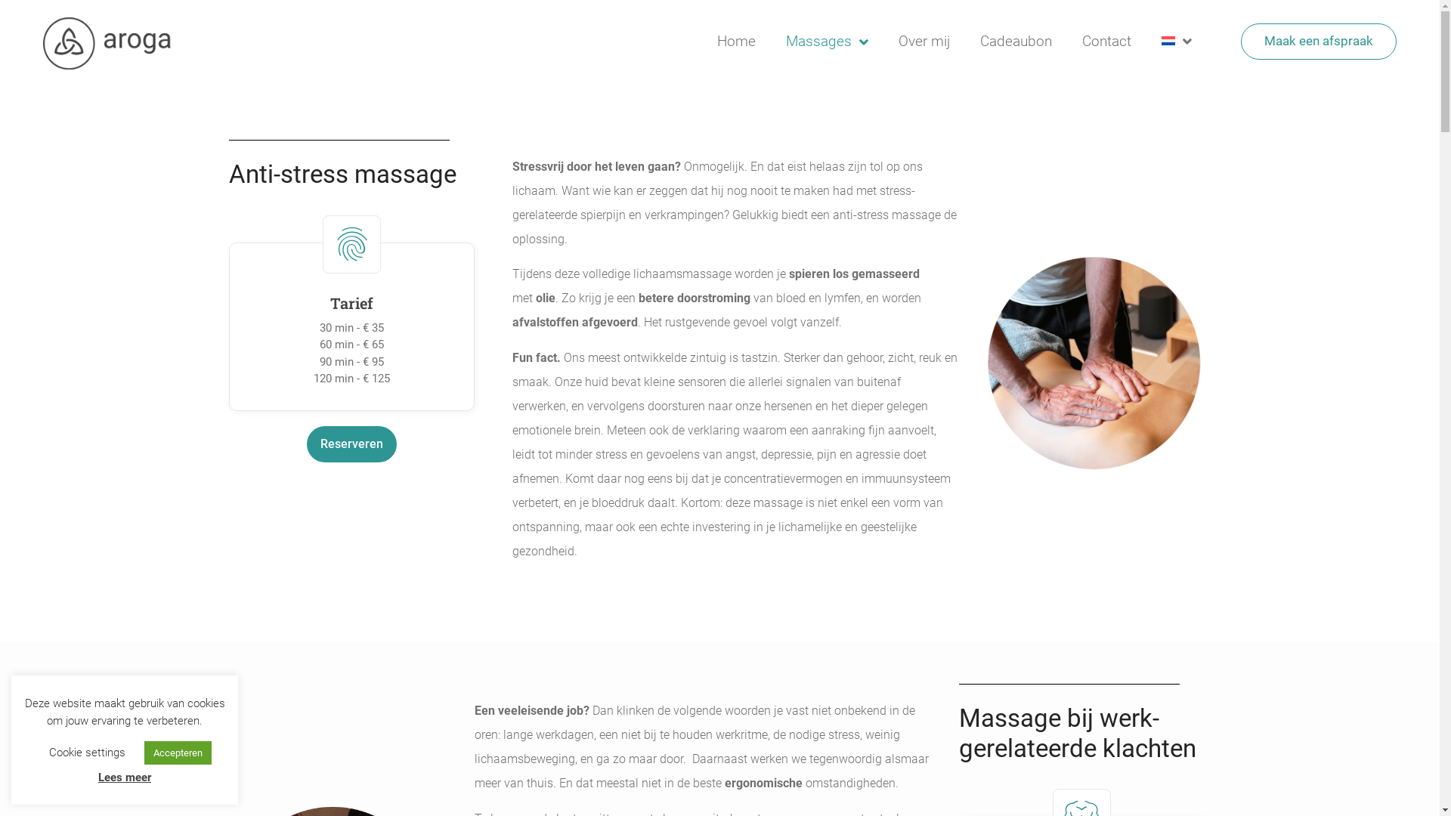 The width and height of the screenshot is (1451, 816). Describe the element at coordinates (827, 41) in the screenshot. I see `Massages` at that location.